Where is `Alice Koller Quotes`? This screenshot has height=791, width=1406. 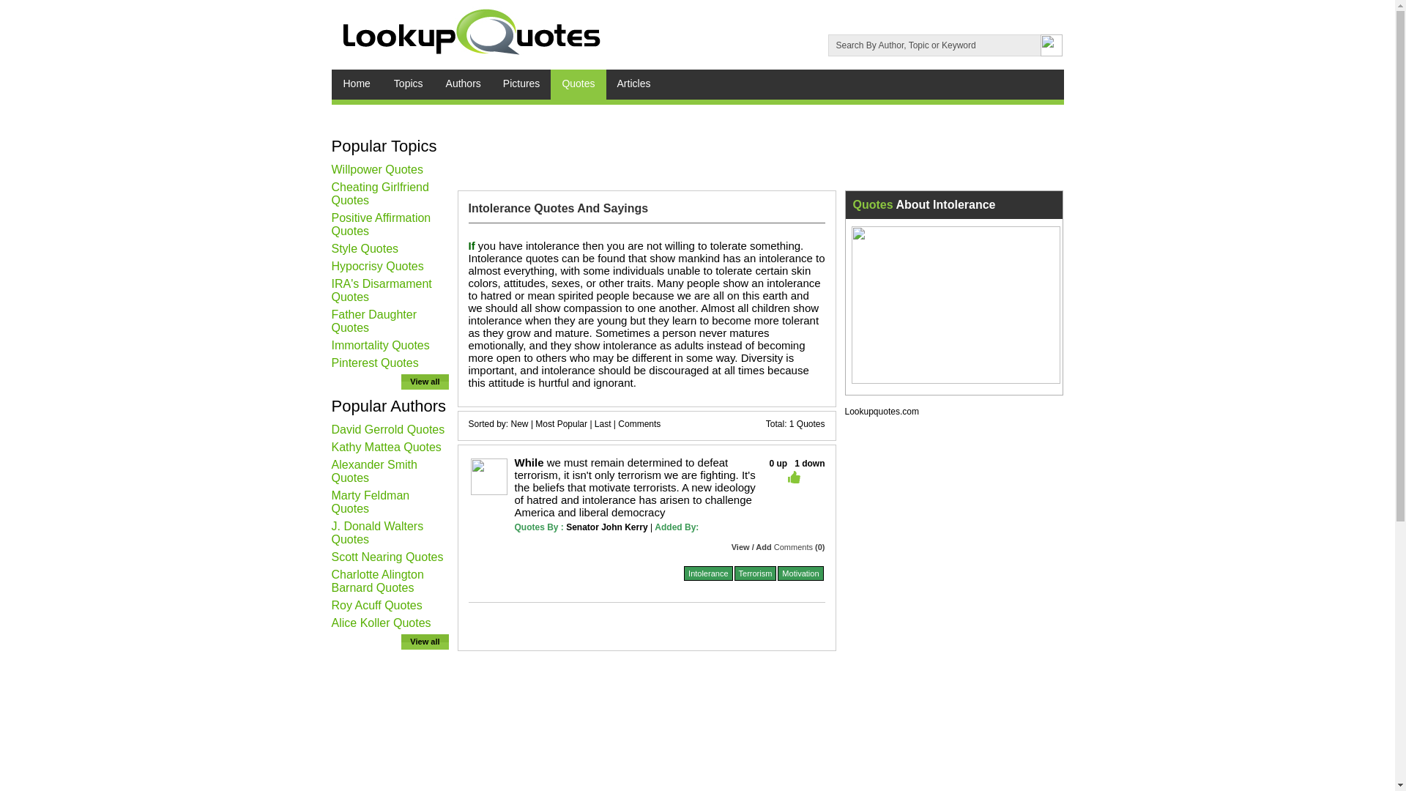 Alice Koller Quotes is located at coordinates (380, 623).